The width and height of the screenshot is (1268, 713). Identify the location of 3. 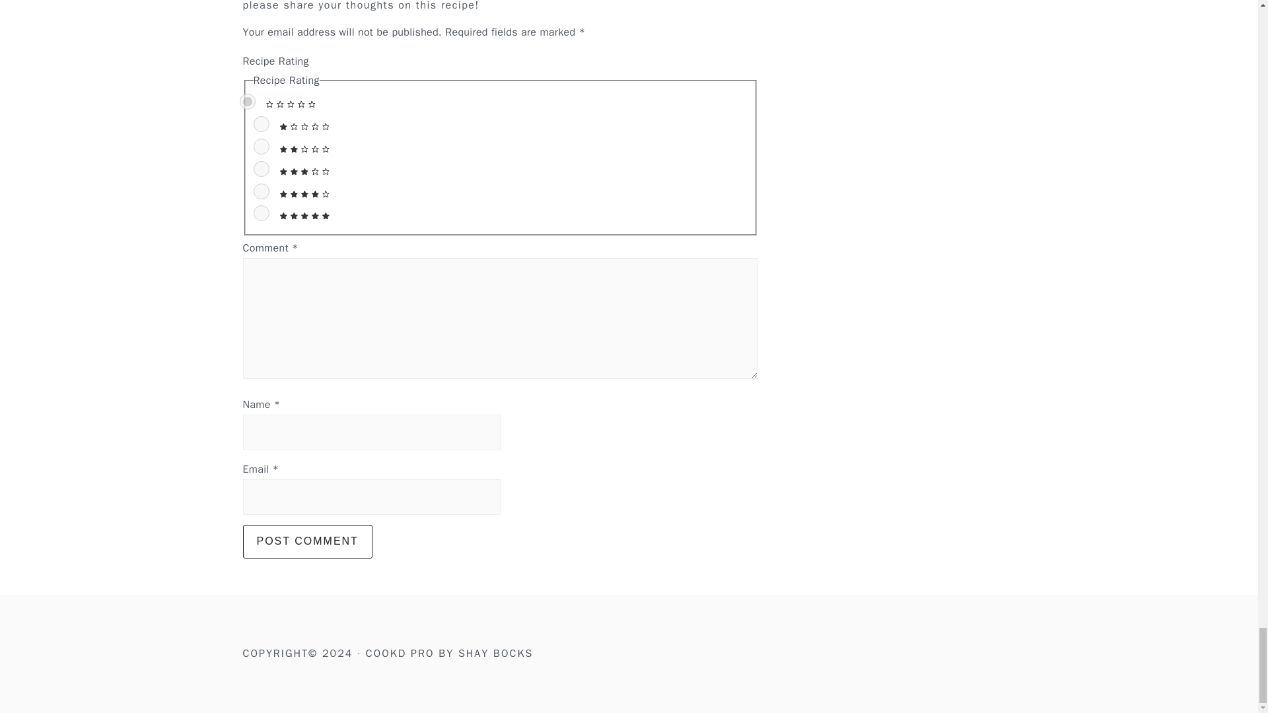
(262, 169).